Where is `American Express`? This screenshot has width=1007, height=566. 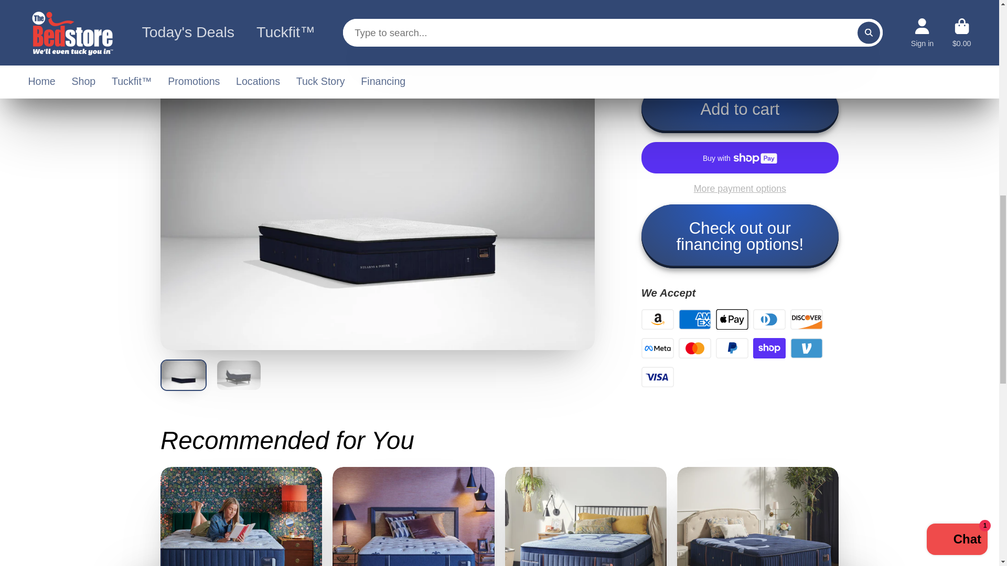 American Express is located at coordinates (694, 319).